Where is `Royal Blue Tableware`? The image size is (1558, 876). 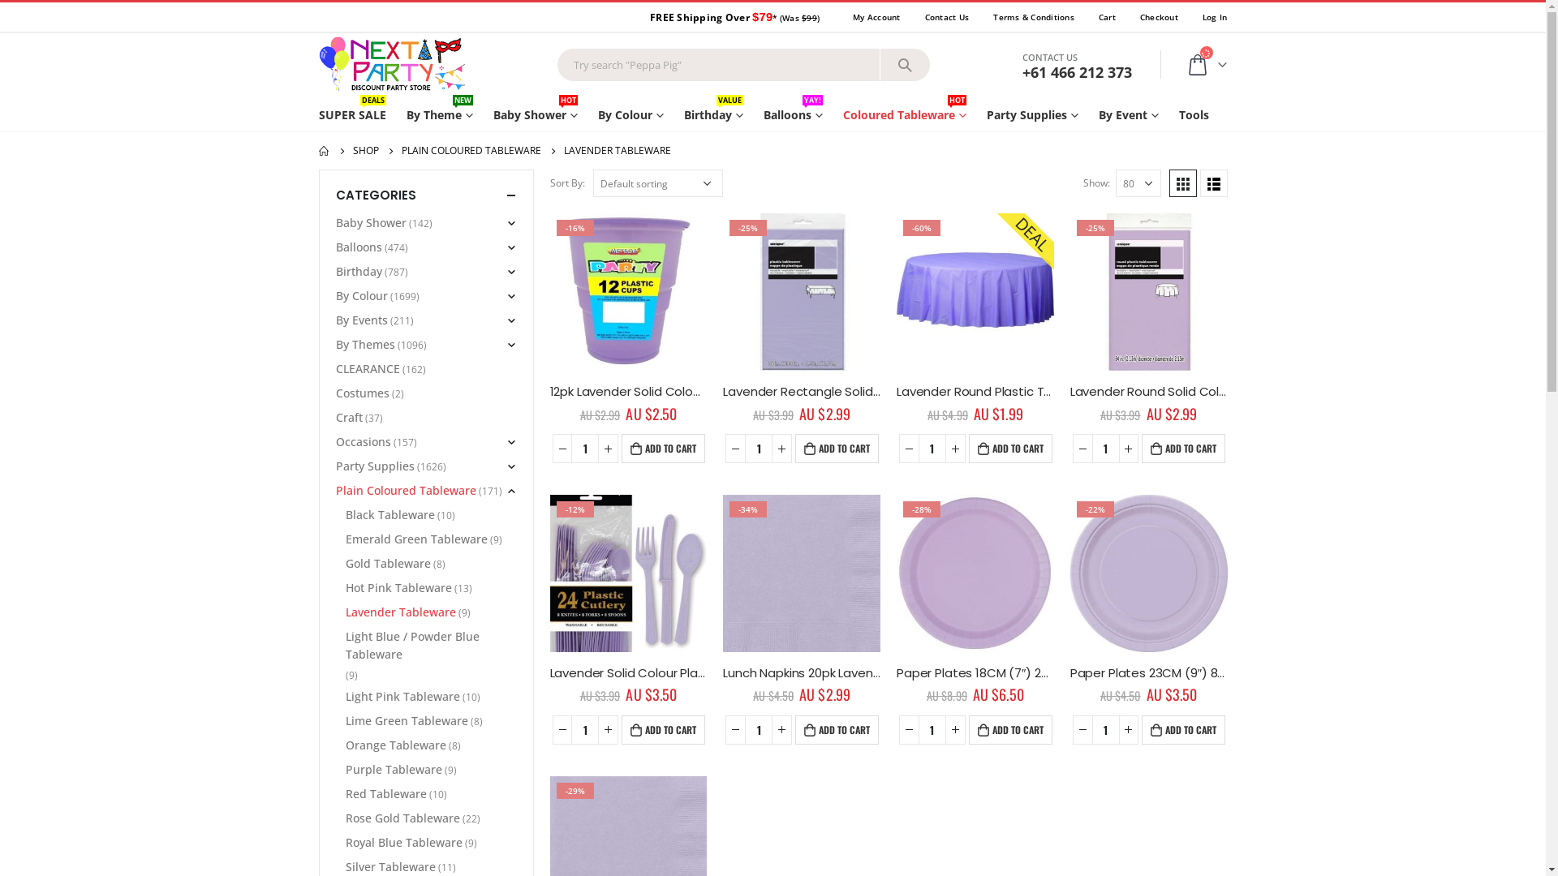
Royal Blue Tableware is located at coordinates (404, 843).